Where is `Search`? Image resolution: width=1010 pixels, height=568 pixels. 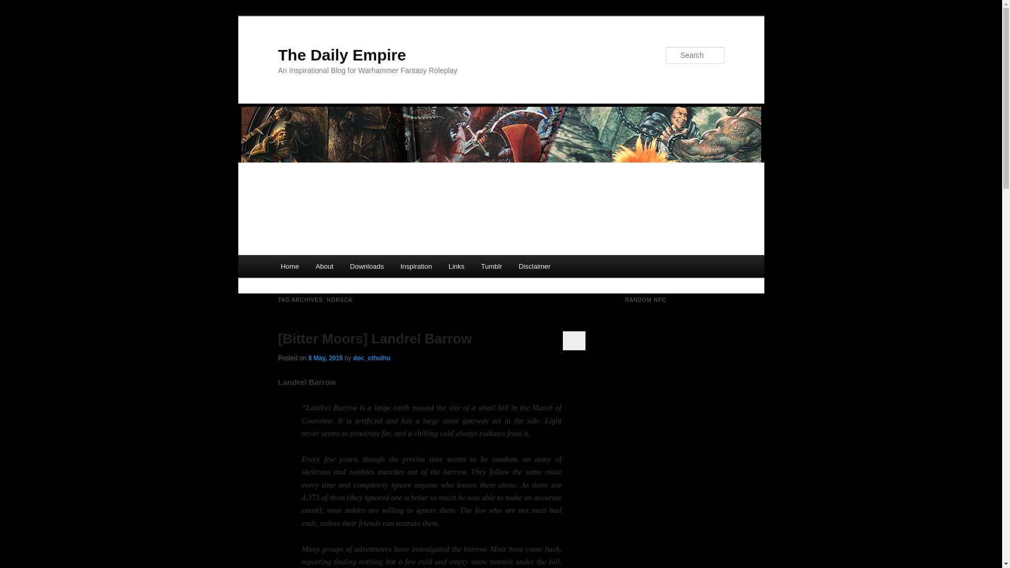
Search is located at coordinates (17, 6).